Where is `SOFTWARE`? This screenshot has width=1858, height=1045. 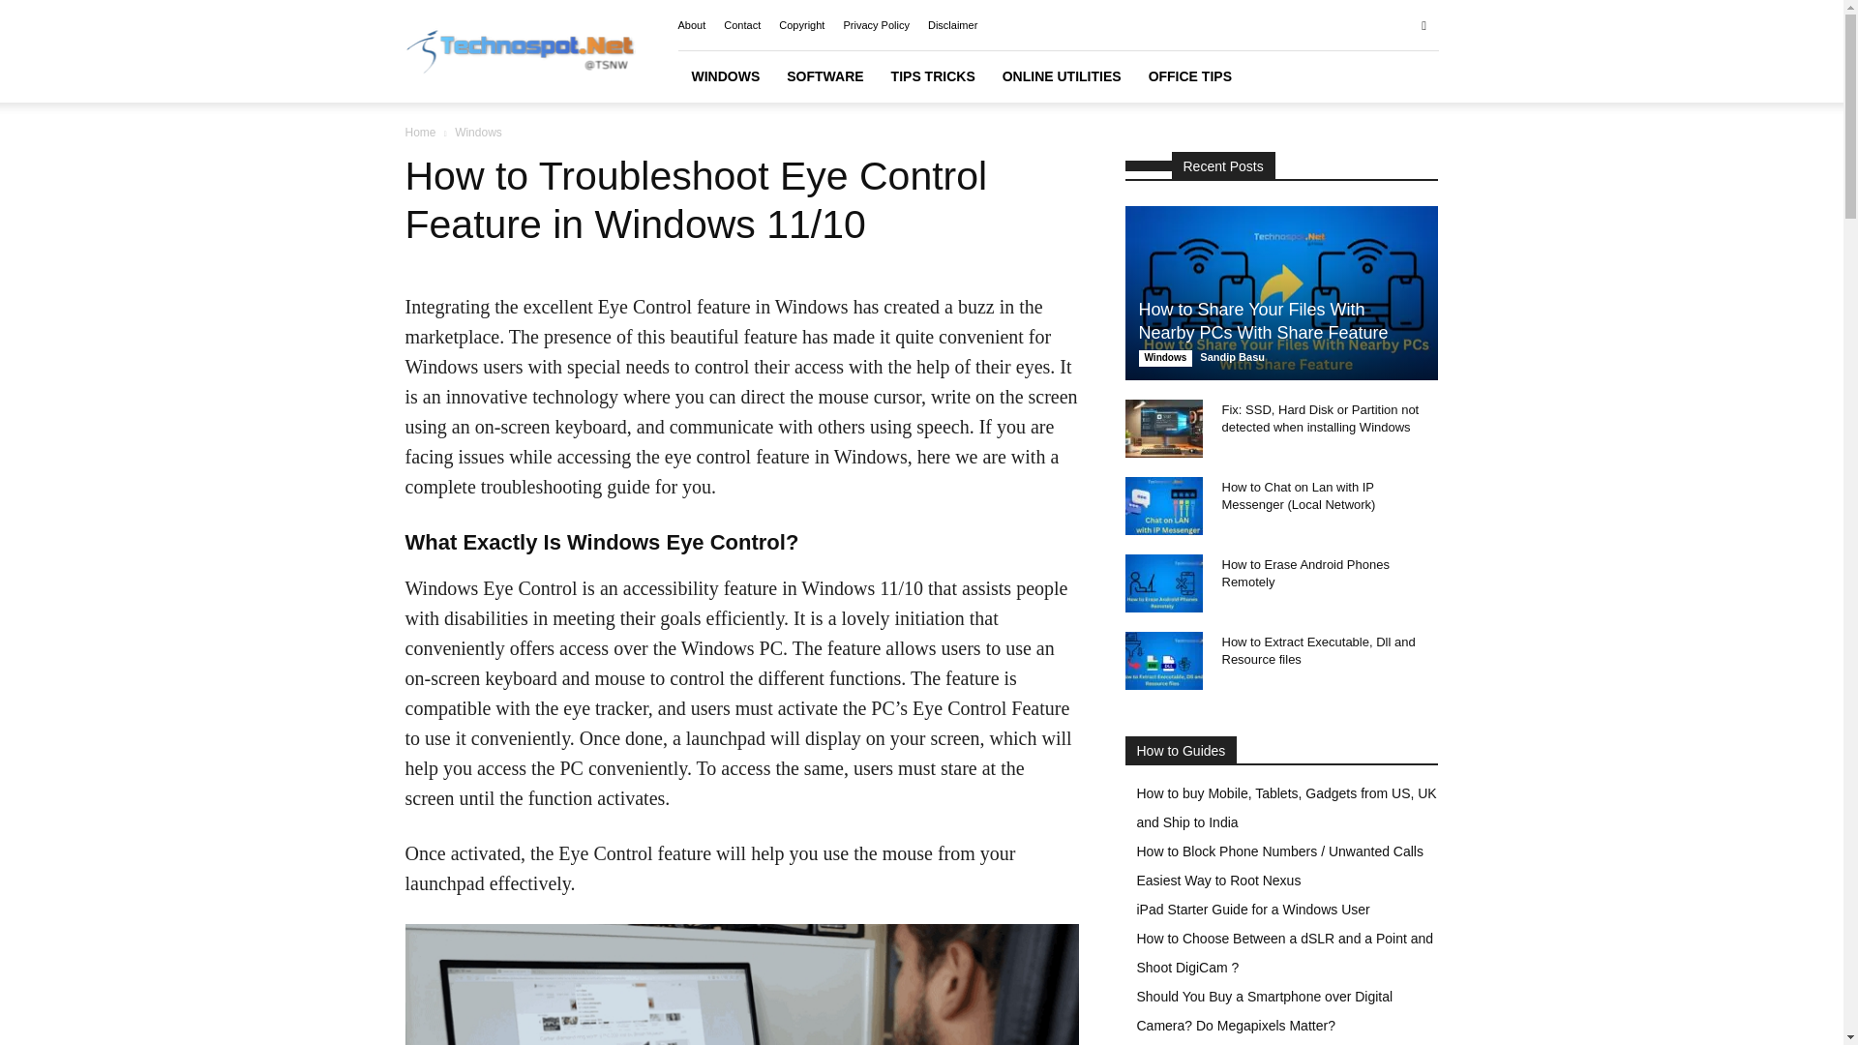
SOFTWARE is located at coordinates (824, 75).